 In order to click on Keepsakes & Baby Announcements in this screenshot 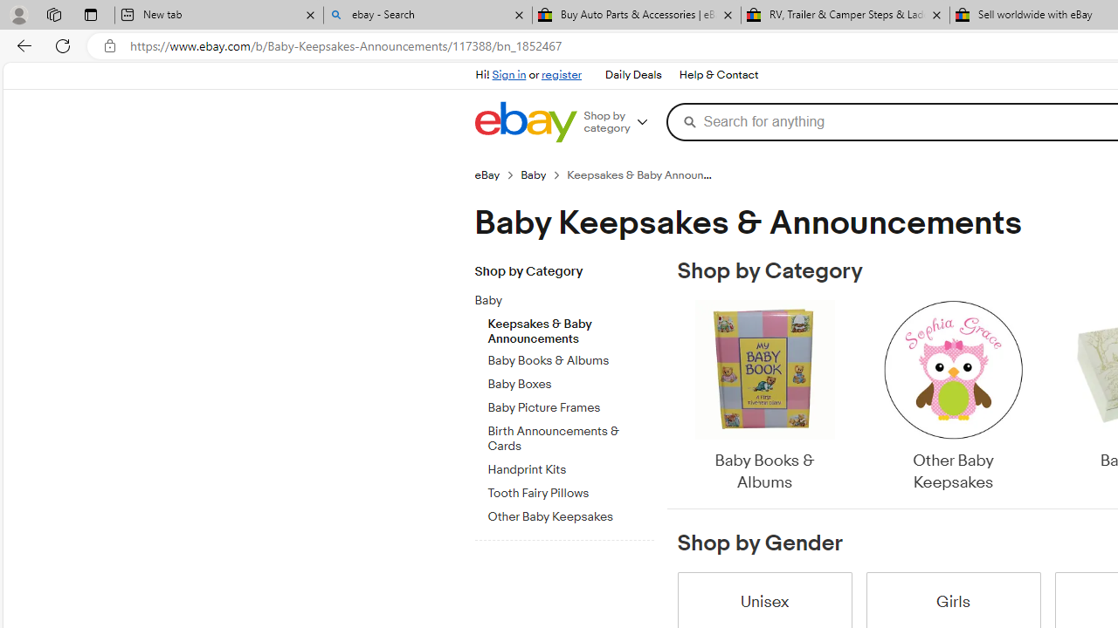, I will do `click(570, 327)`.